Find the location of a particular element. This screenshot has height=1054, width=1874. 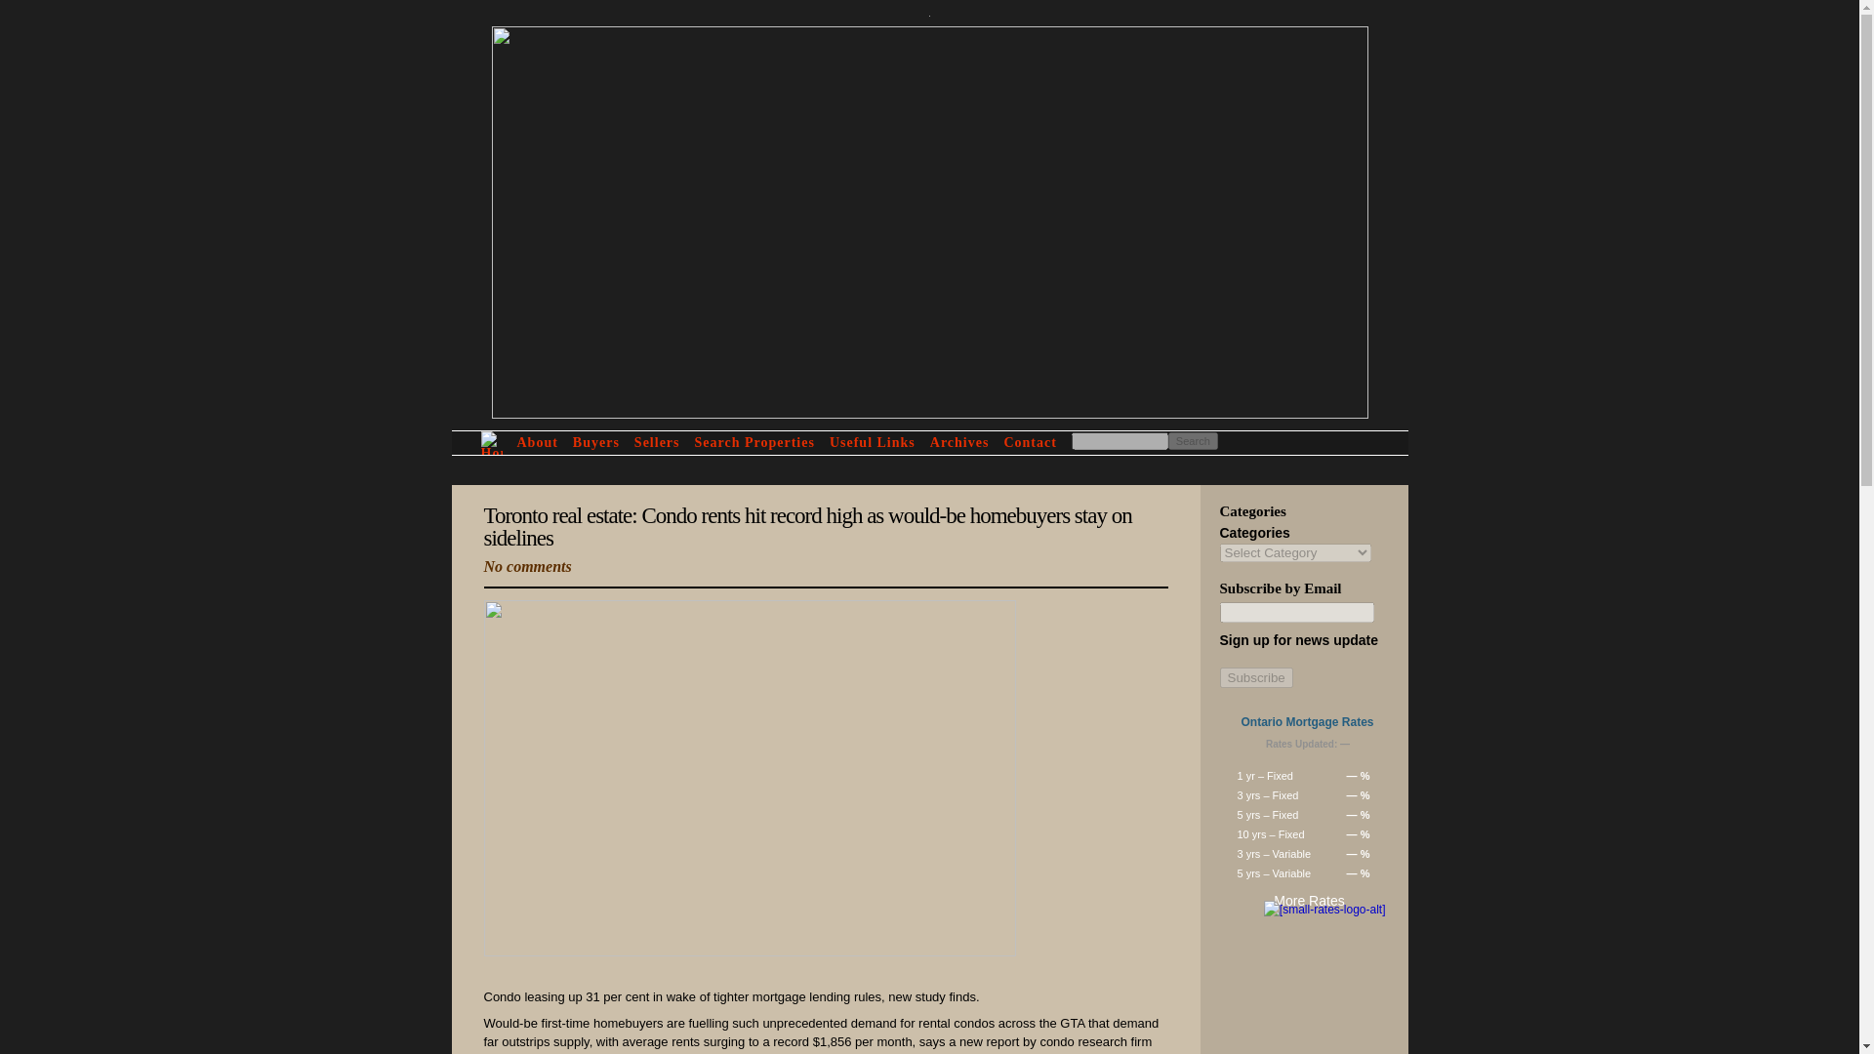

See all Ontario 3-Year Variable mortgage rates is located at coordinates (1308, 853).